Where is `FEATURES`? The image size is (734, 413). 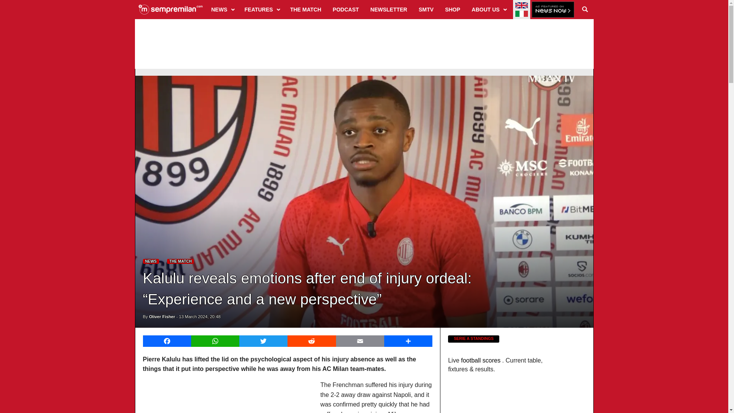
FEATURES is located at coordinates (261, 9).